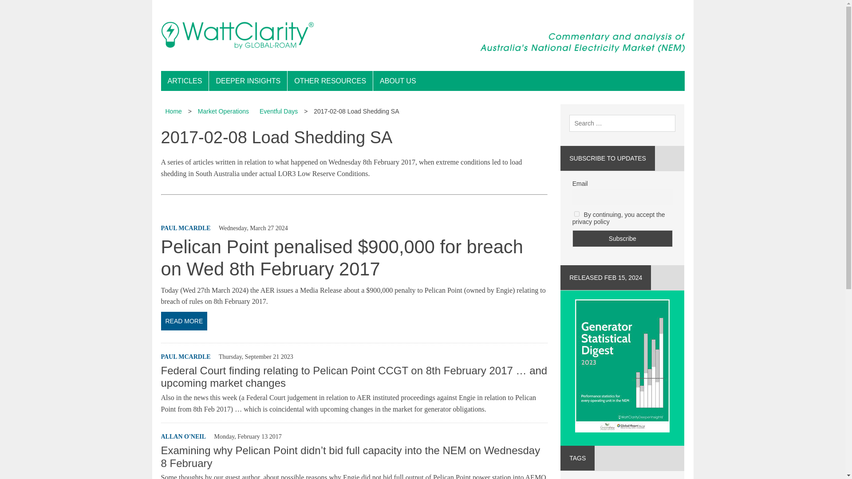 The height and width of the screenshot is (479, 852). What do you see at coordinates (398, 81) in the screenshot?
I see `ABOUT US` at bounding box center [398, 81].